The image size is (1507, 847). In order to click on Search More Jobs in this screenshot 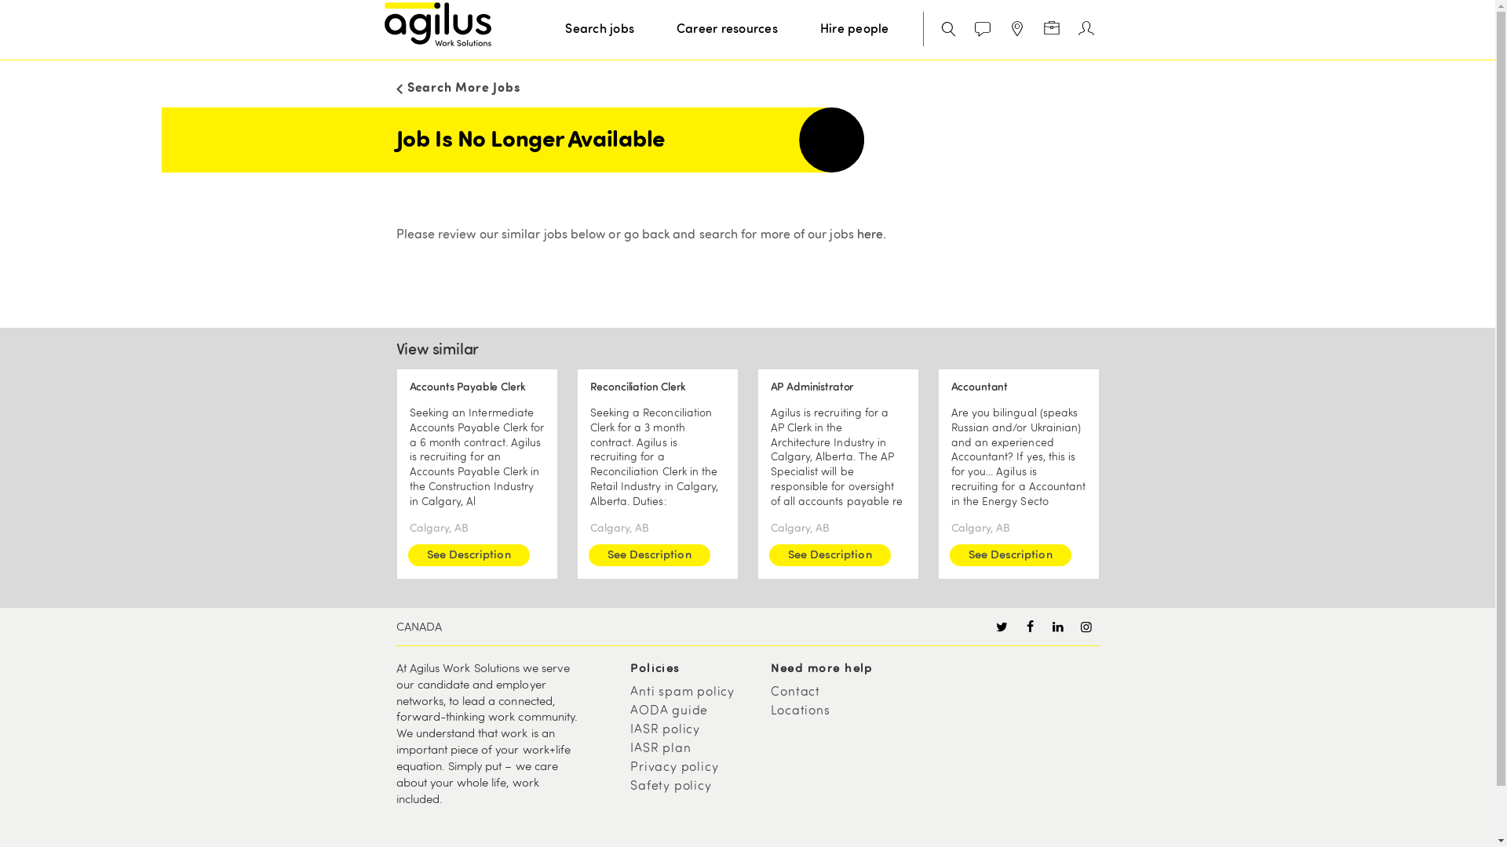, I will do `click(747, 86)`.